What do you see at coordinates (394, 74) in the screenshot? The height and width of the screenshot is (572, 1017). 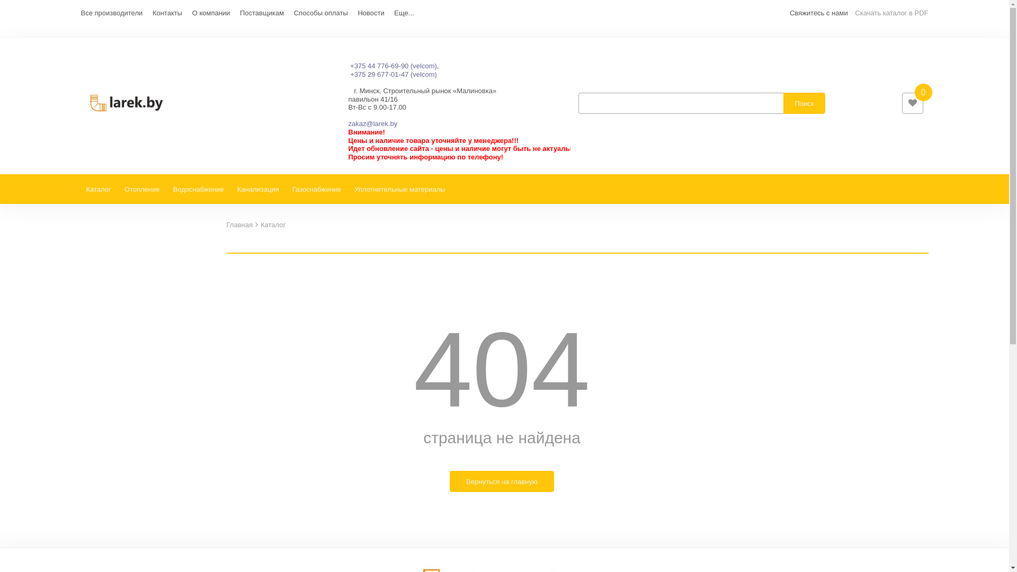 I see `+375 29 677-01-47 (velcom)` at bounding box center [394, 74].